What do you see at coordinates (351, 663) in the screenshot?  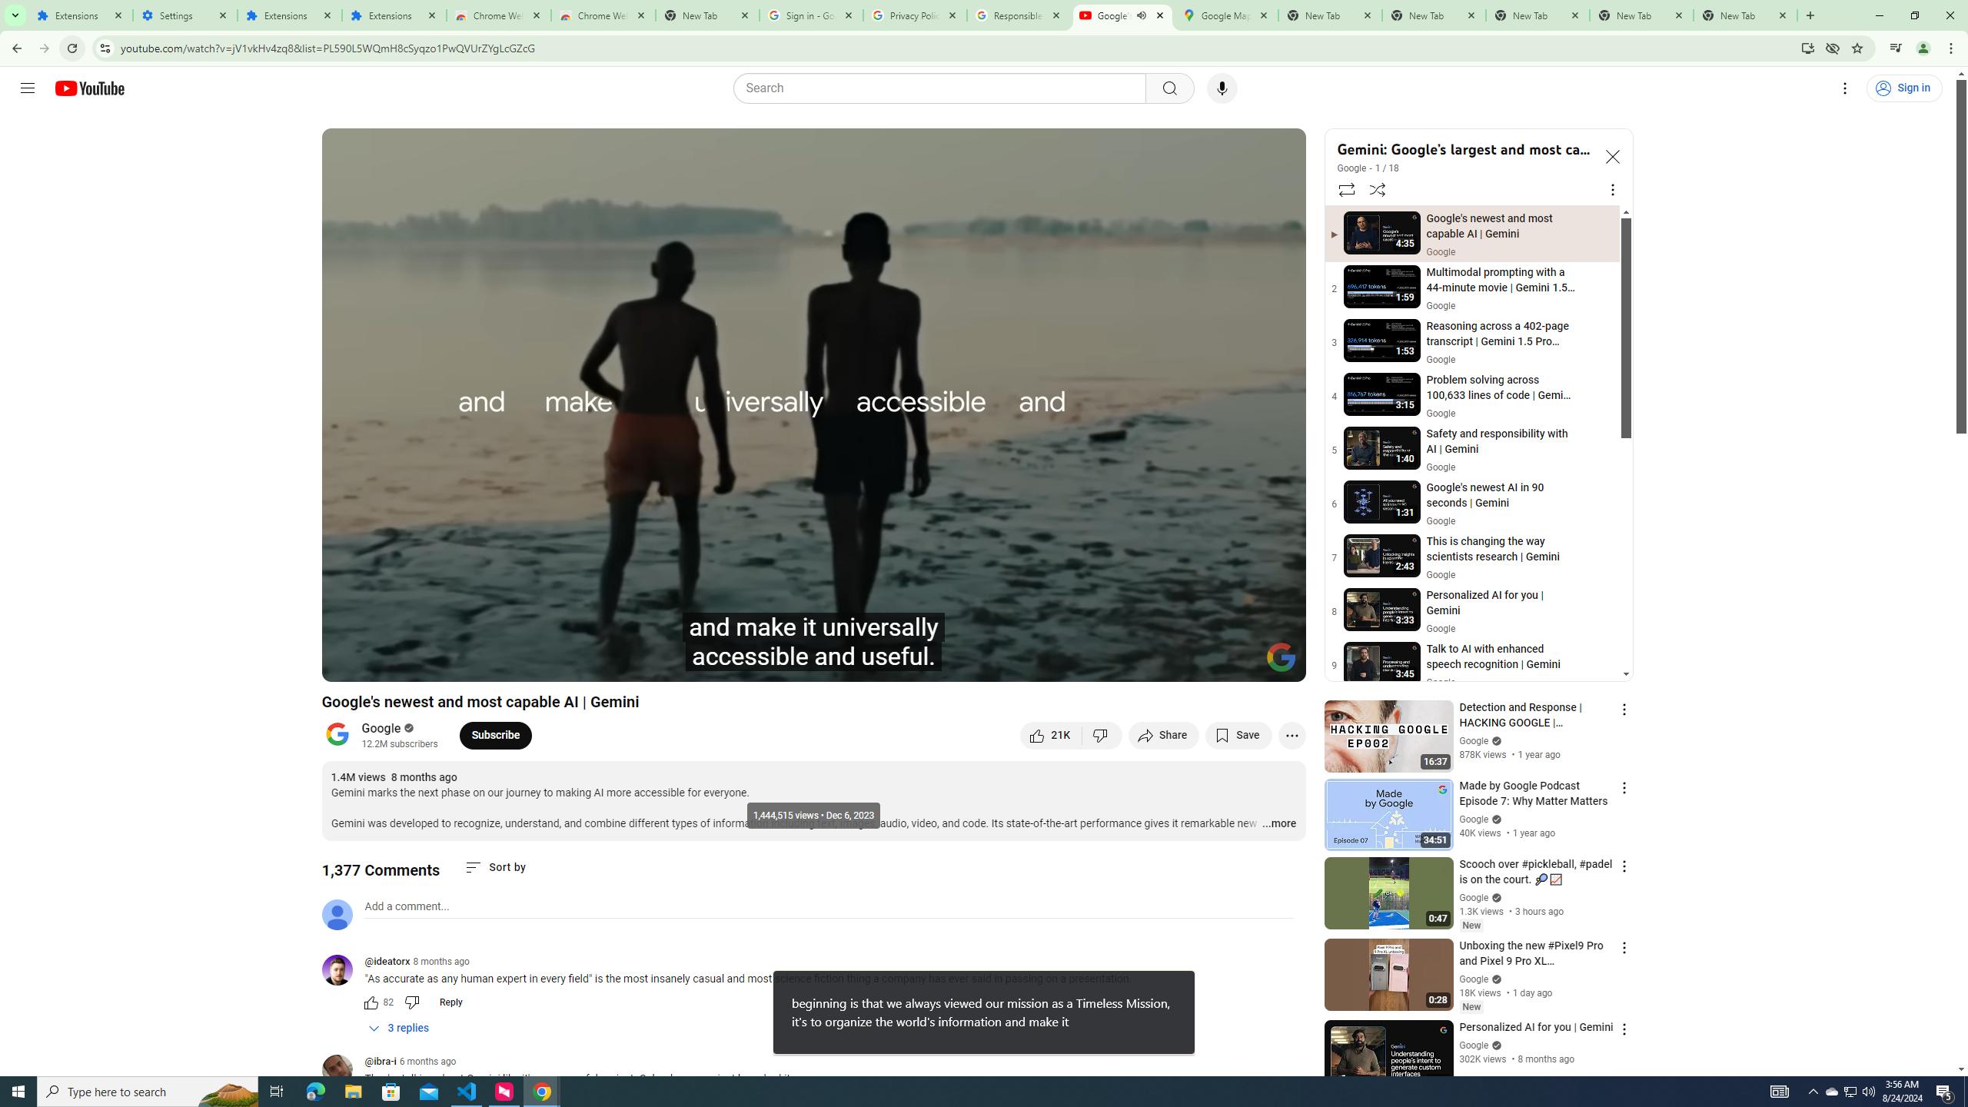 I see `Previous (SHIFT+p)` at bounding box center [351, 663].